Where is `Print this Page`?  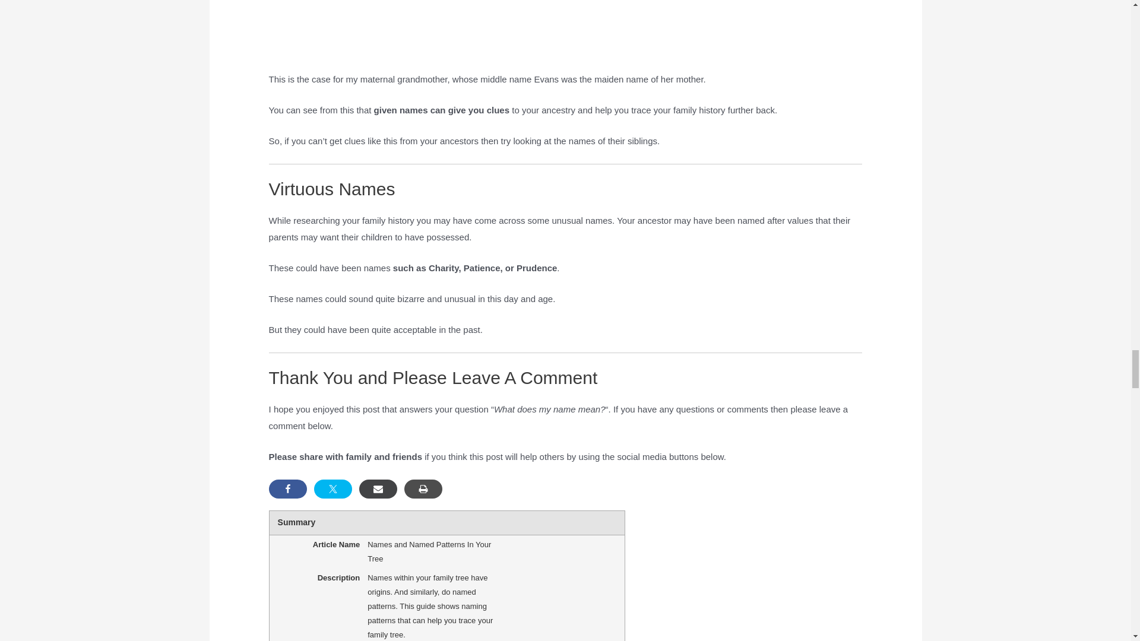
Print this Page is located at coordinates (423, 489).